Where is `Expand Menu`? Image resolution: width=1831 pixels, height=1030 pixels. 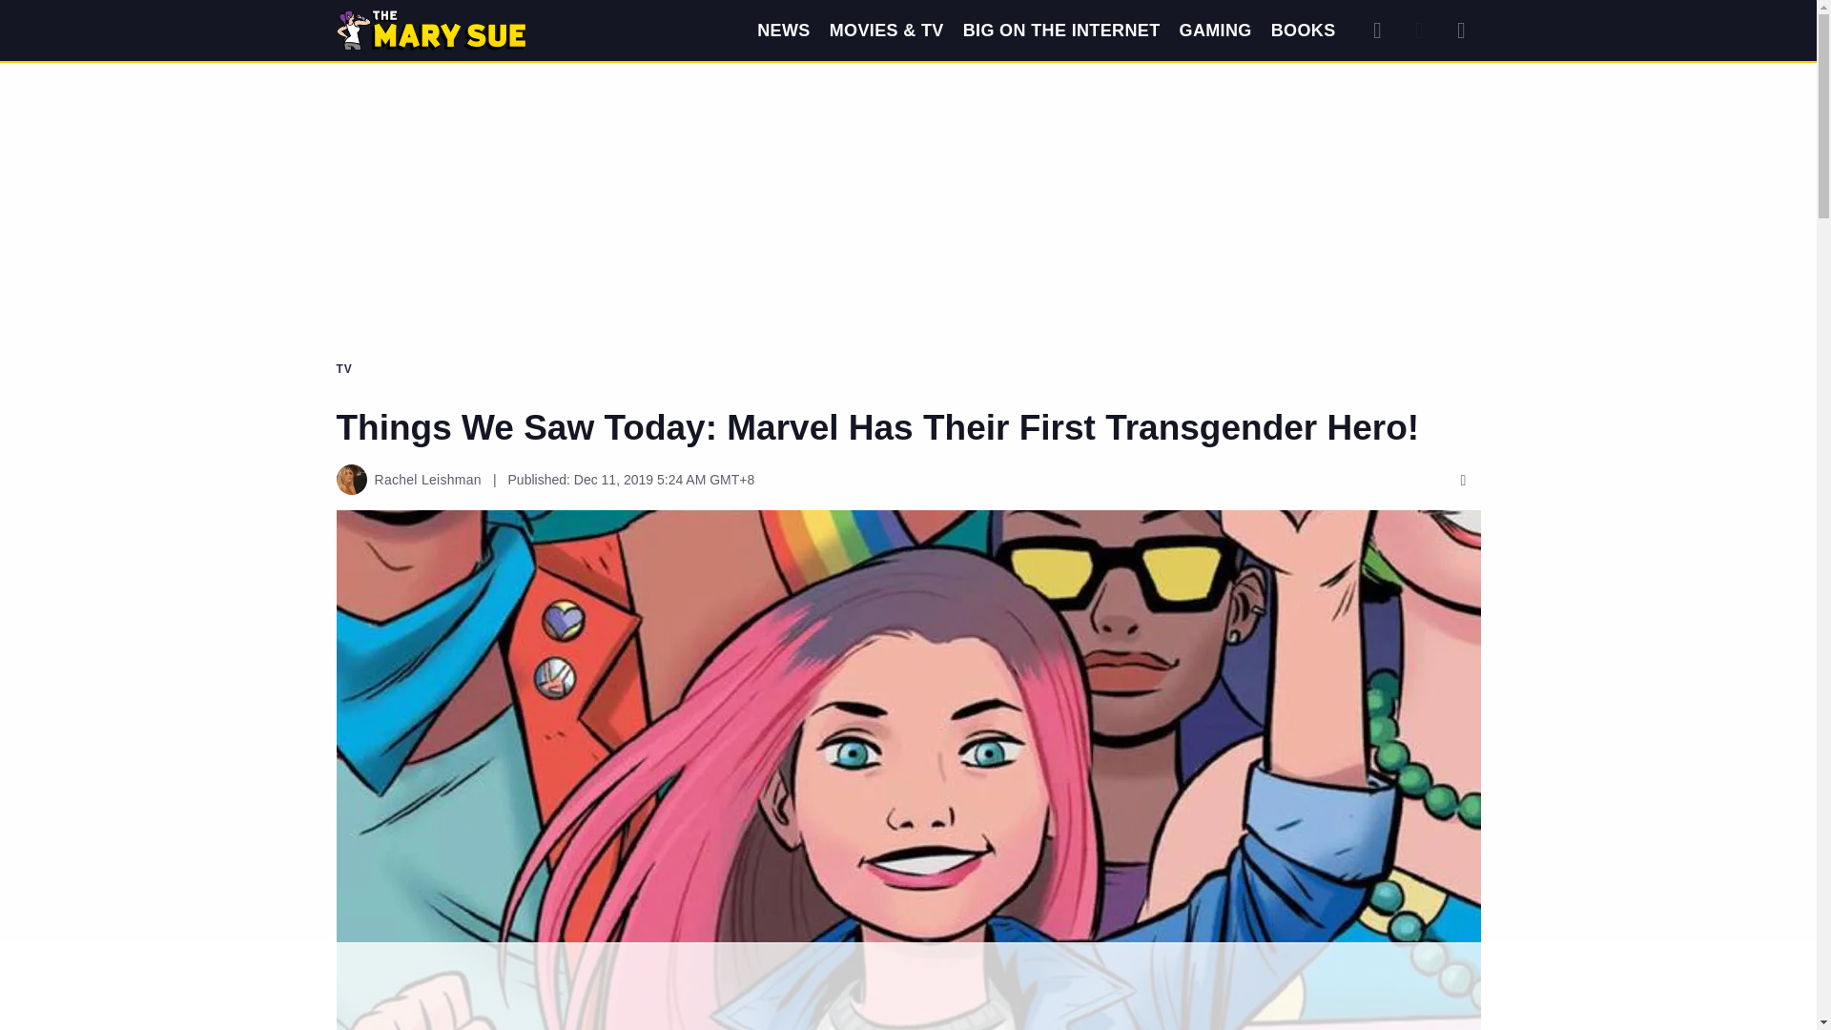 Expand Menu is located at coordinates (1461, 30).